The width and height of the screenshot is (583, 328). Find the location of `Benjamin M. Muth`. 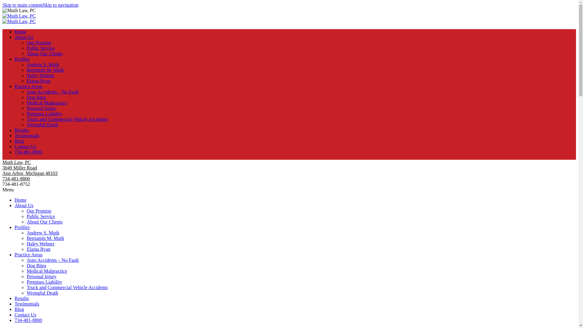

Benjamin M. Muth is located at coordinates (46, 238).